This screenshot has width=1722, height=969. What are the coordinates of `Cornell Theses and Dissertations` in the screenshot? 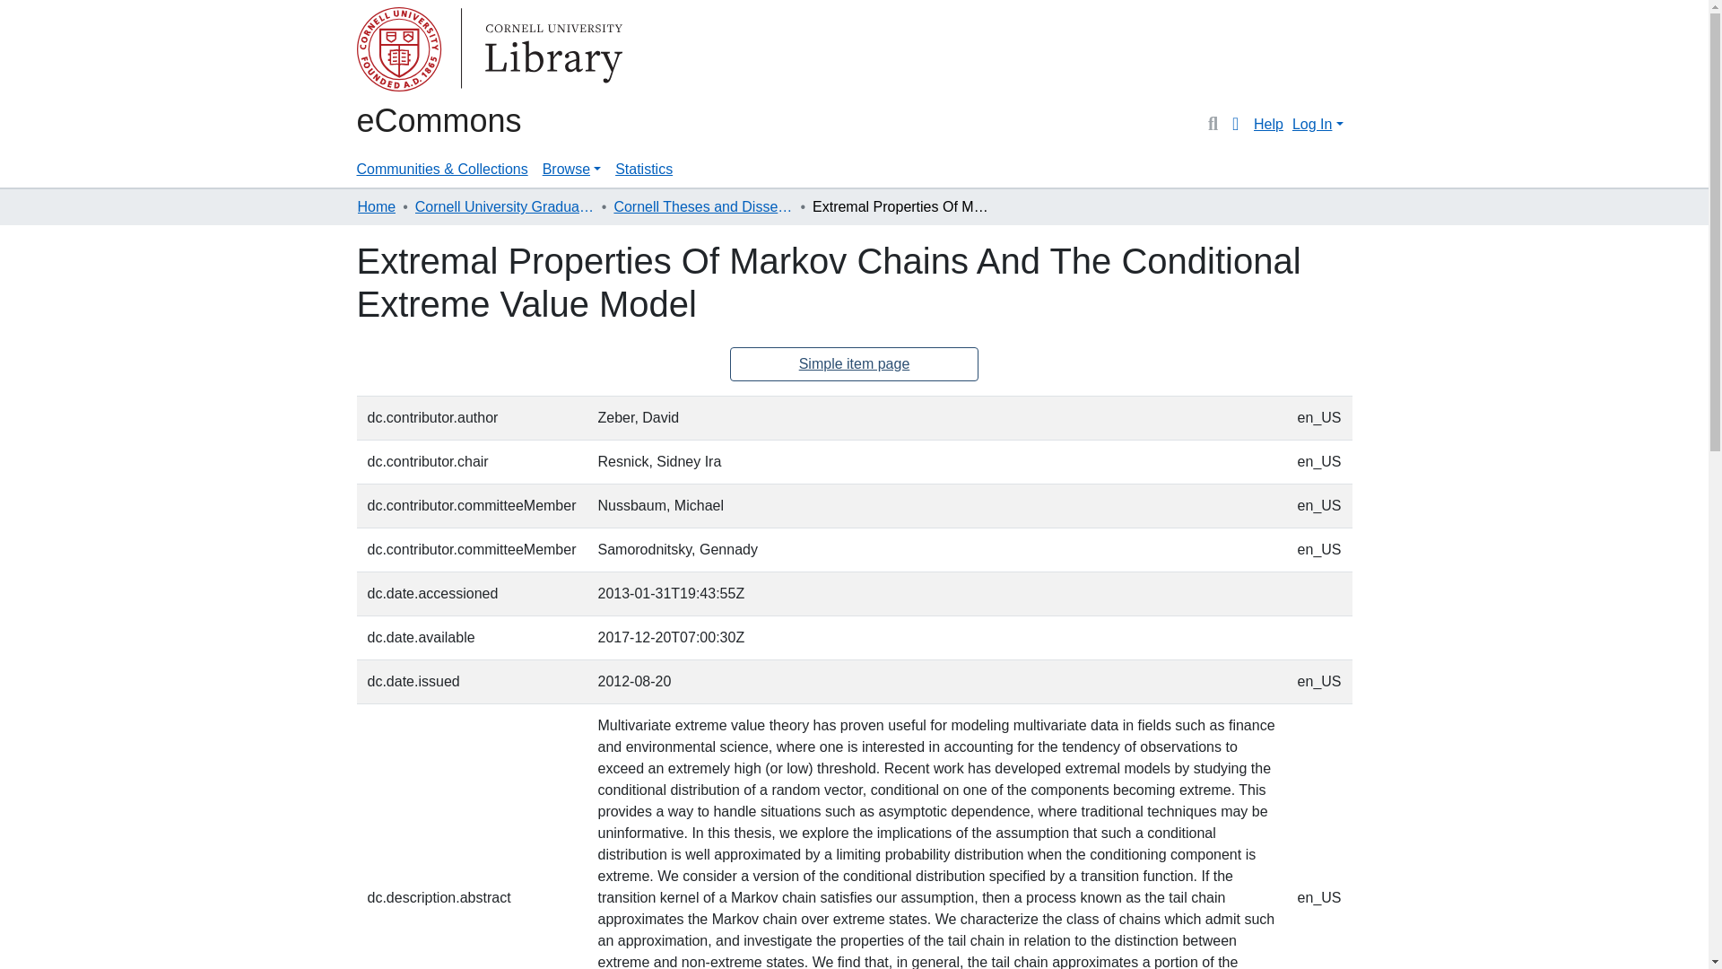 It's located at (702, 207).